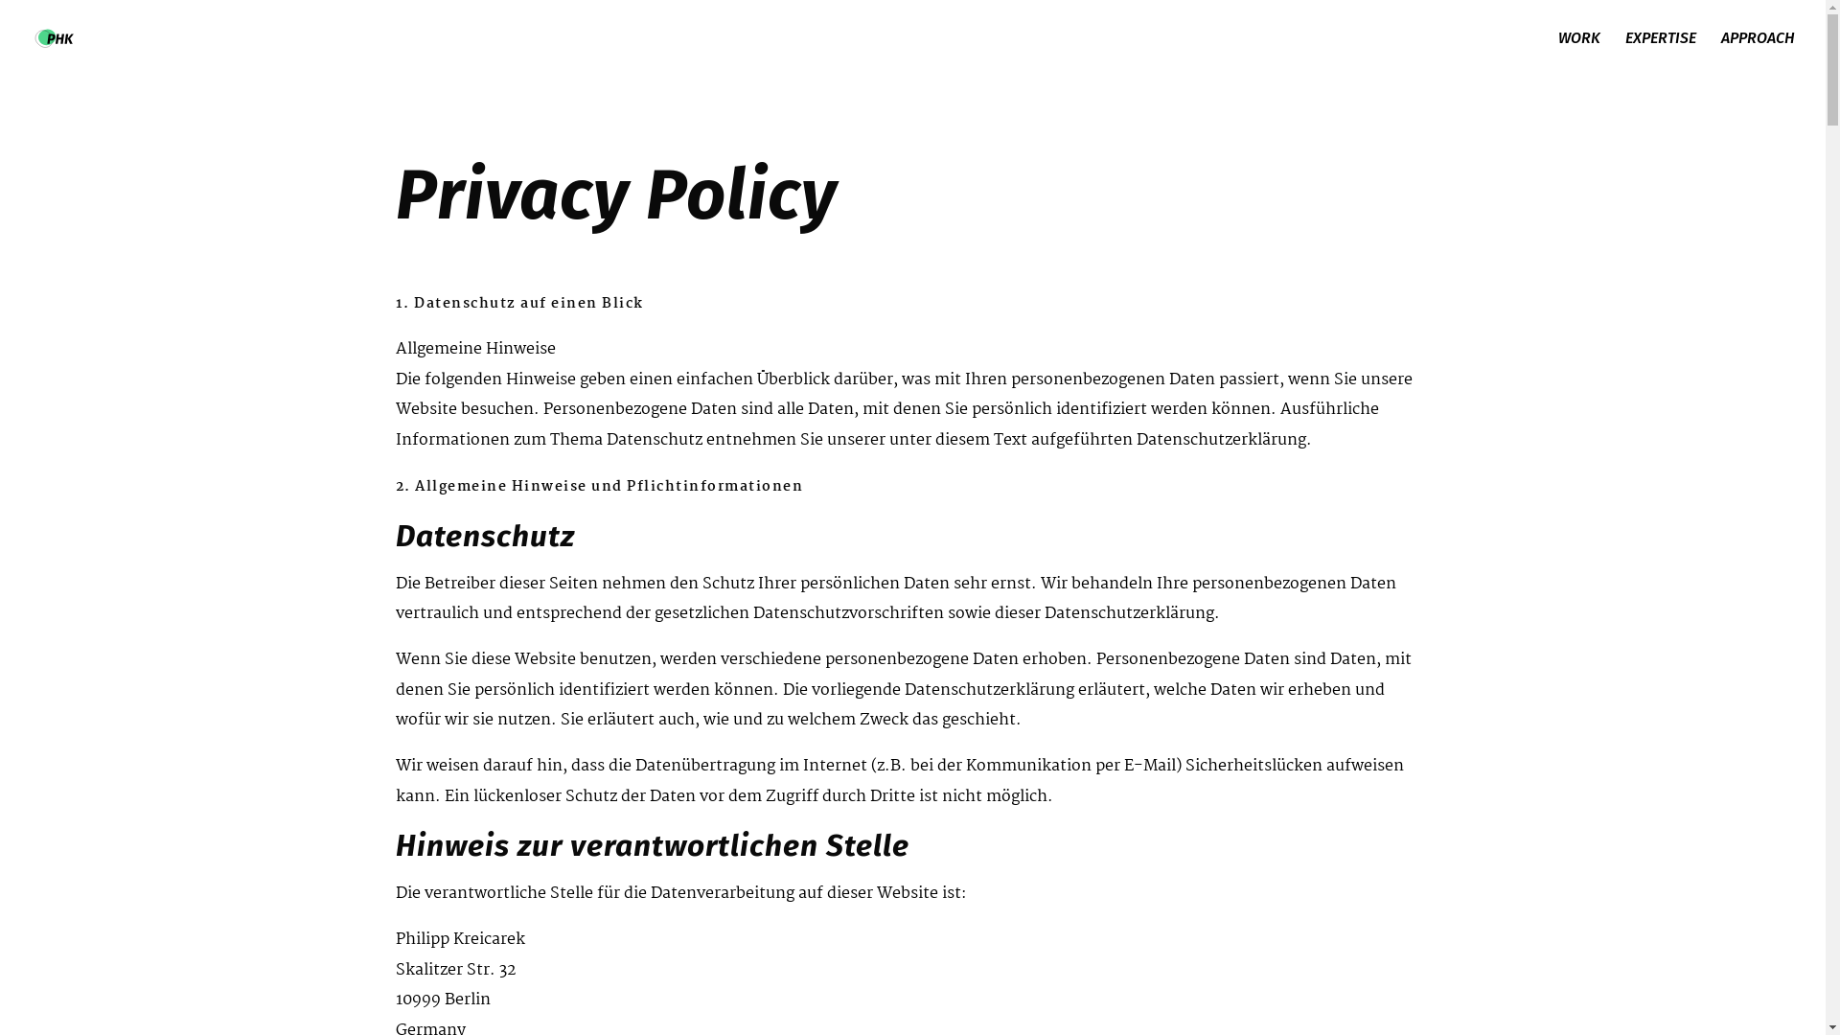  What do you see at coordinates (1661, 54) in the screenshot?
I see `EXPERTISE` at bounding box center [1661, 54].